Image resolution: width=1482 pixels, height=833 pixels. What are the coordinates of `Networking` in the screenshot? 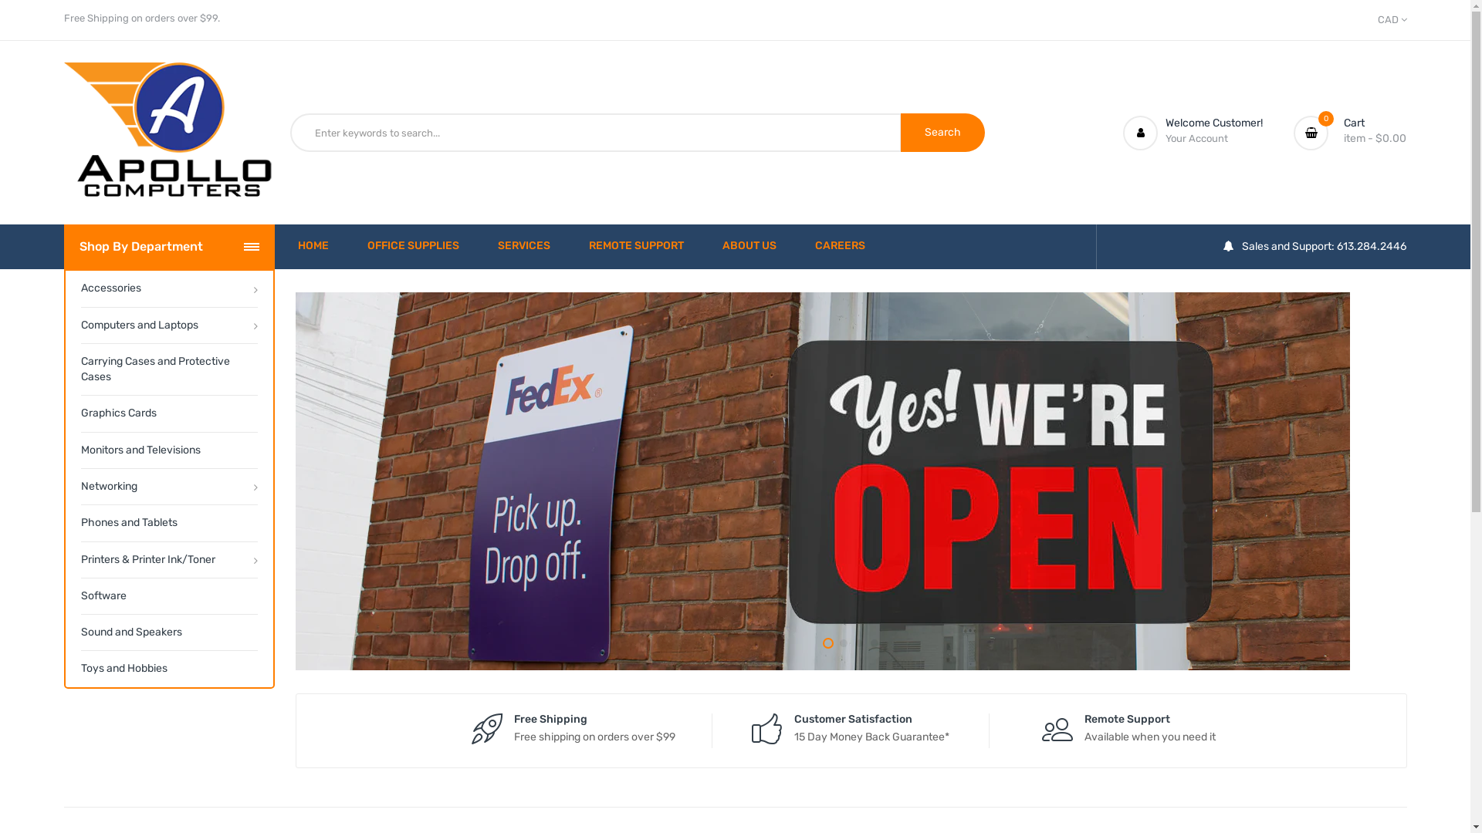 It's located at (168, 486).